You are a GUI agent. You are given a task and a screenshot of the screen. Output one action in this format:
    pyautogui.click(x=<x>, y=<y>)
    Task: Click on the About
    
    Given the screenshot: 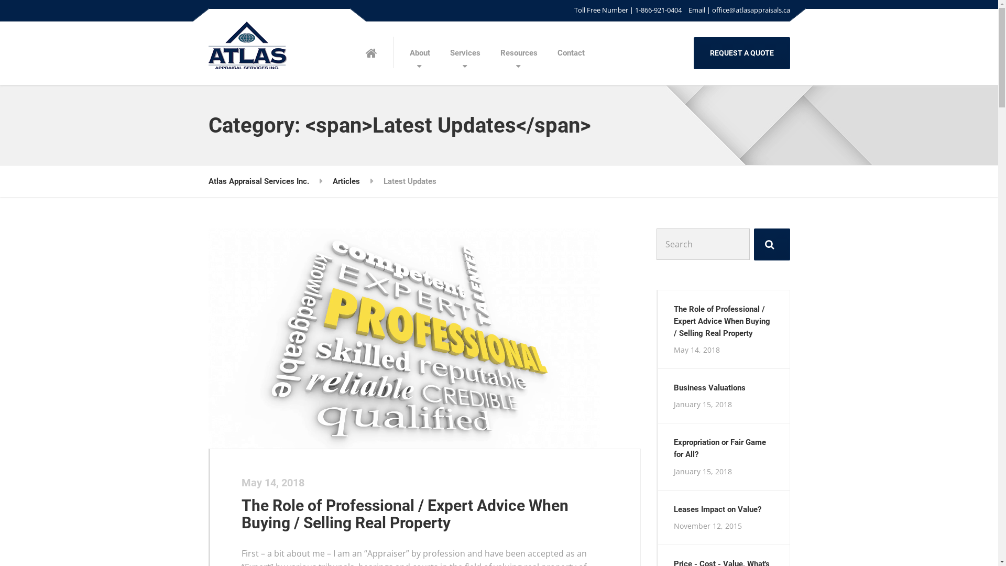 What is the action you would take?
    pyautogui.click(x=419, y=53)
    